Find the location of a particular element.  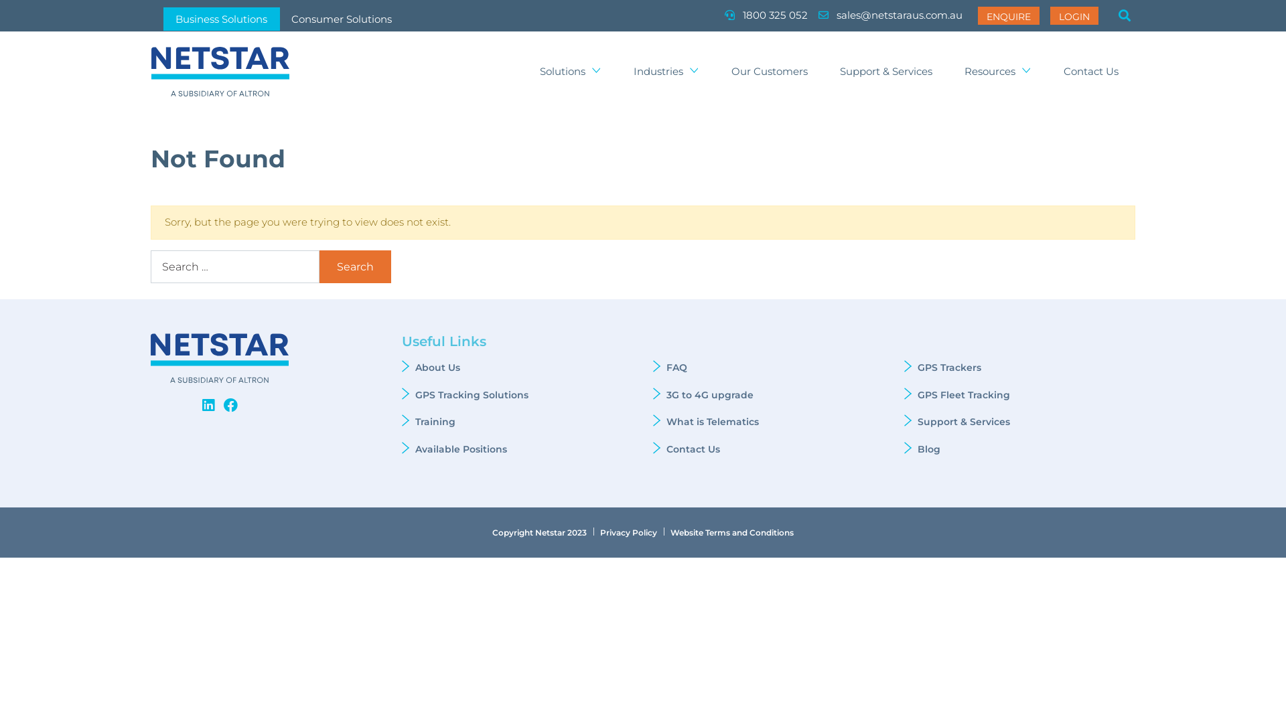

Search is located at coordinates (1125, 17).